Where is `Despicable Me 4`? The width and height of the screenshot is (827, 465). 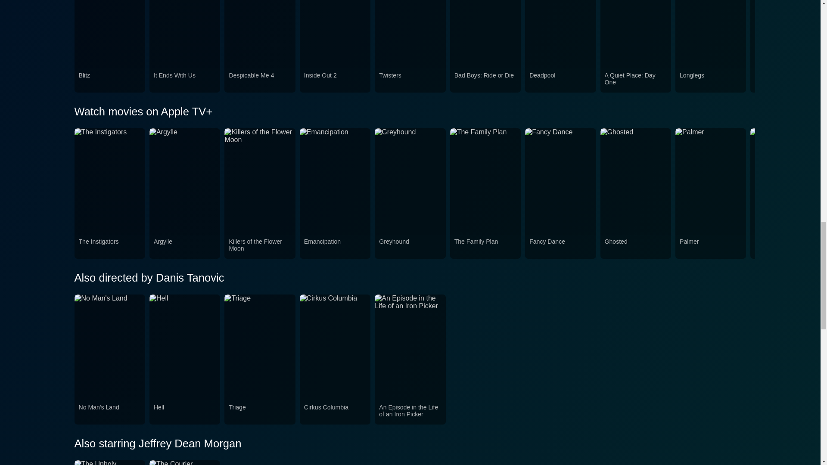 Despicable Me 4 is located at coordinates (260, 81).